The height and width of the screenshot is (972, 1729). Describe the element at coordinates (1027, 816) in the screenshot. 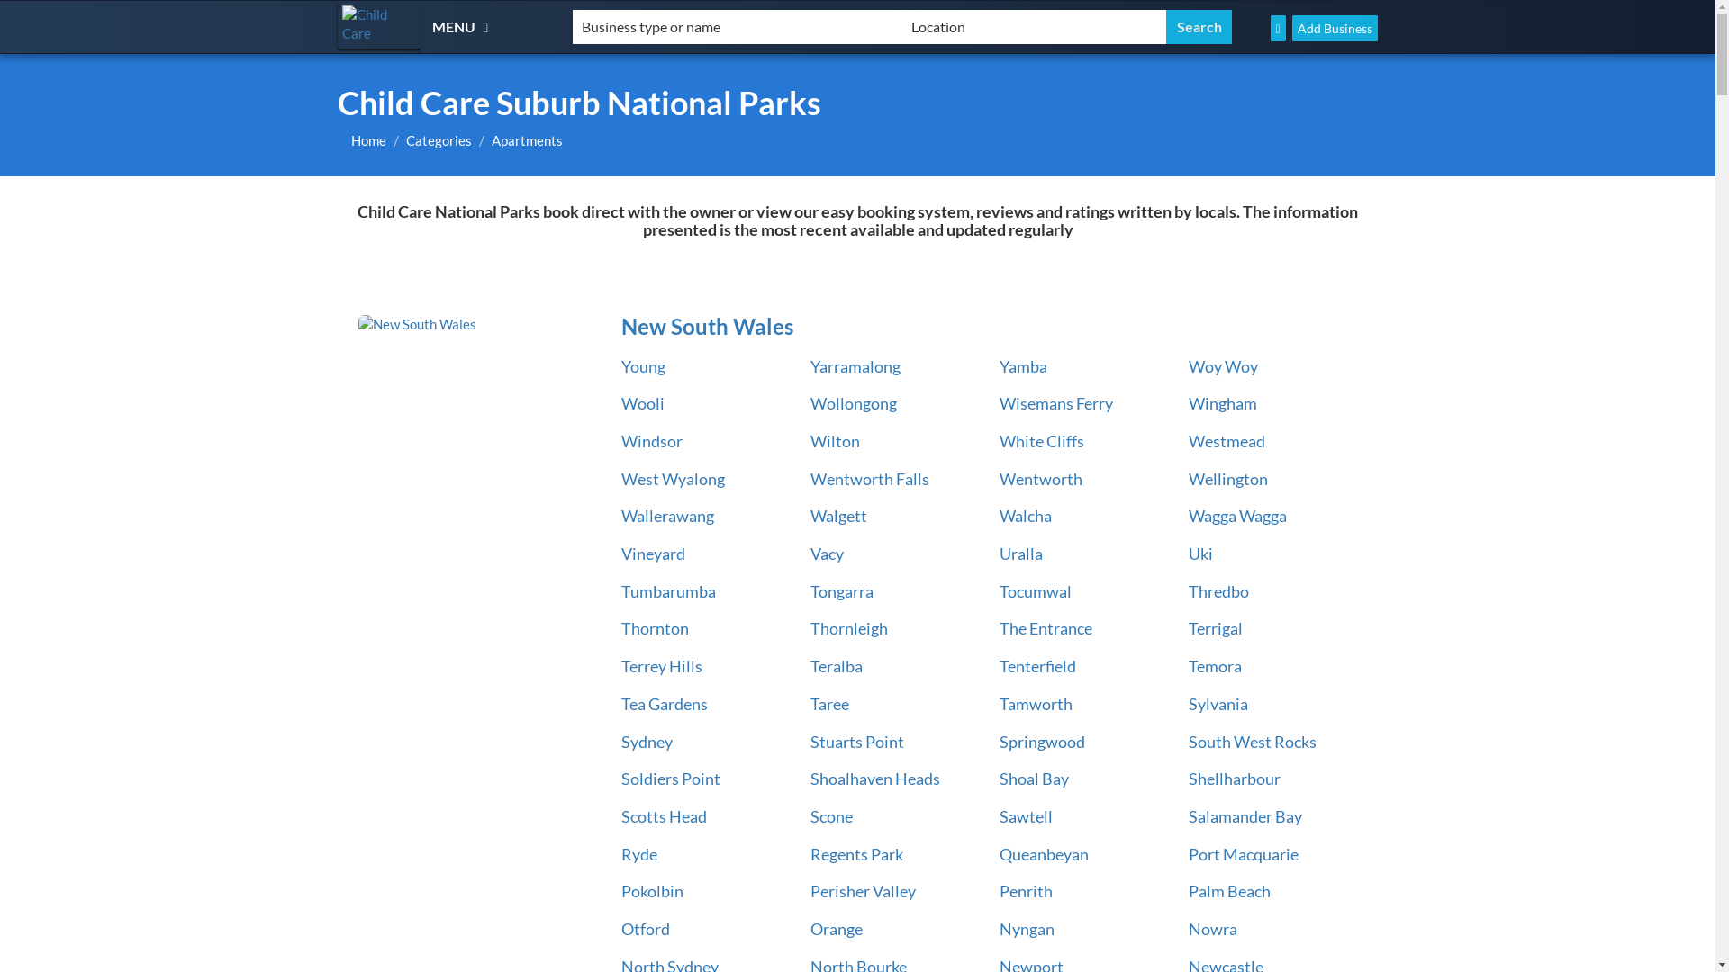

I see `Sawtell` at that location.